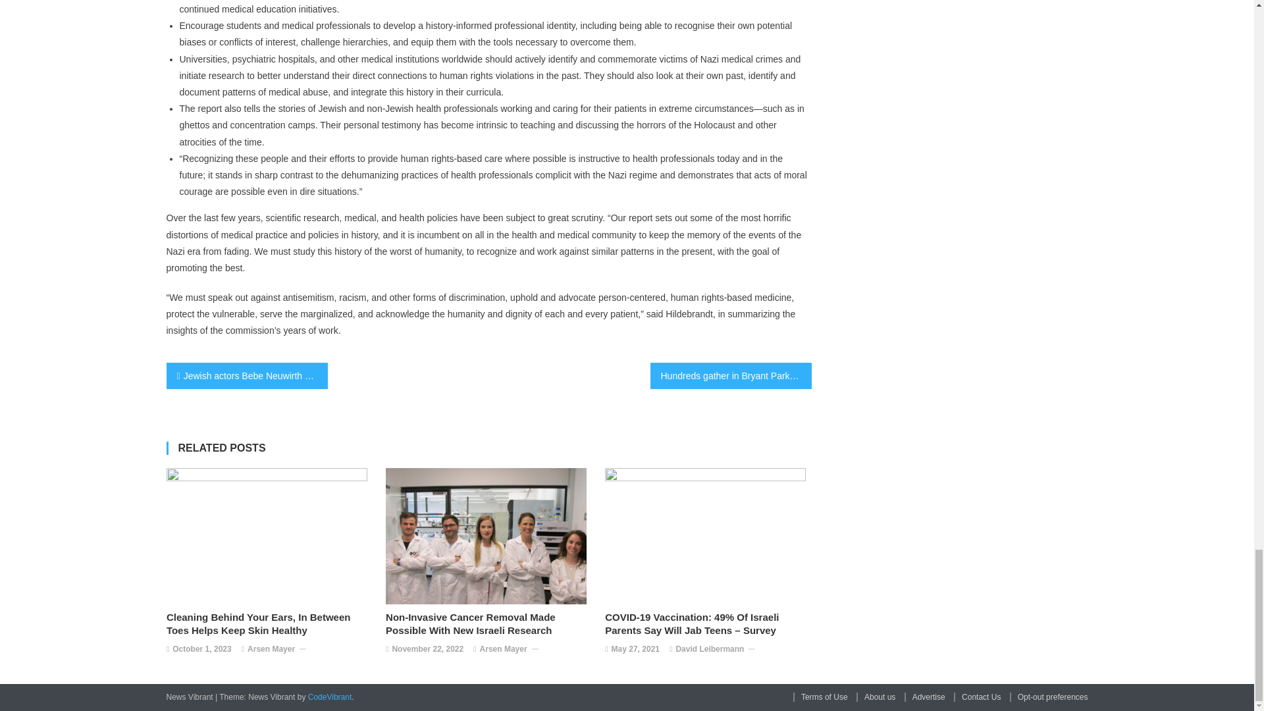 Image resolution: width=1264 pixels, height=711 pixels. I want to click on May 27, 2021, so click(636, 649).